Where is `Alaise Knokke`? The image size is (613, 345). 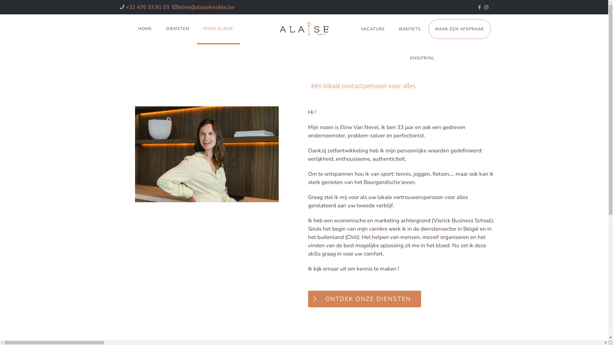
Alaise Knokke is located at coordinates (304, 29).